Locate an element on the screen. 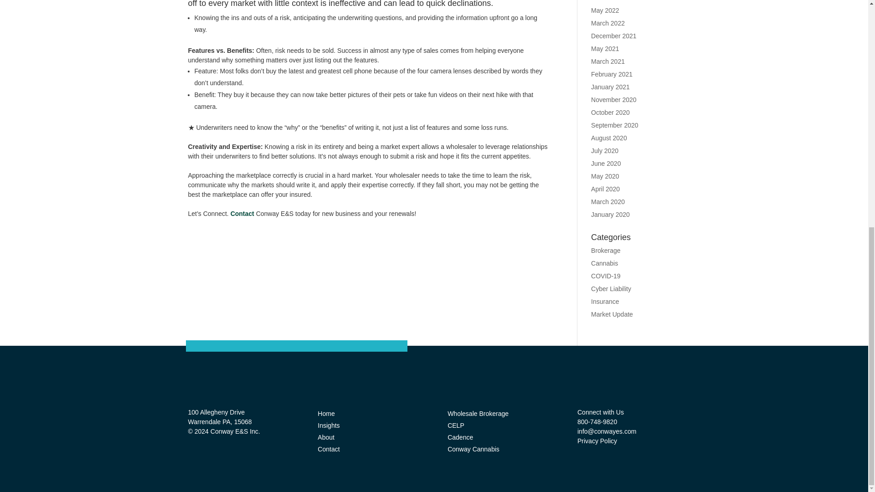 The width and height of the screenshot is (875, 492). December 2021 is located at coordinates (614, 36).